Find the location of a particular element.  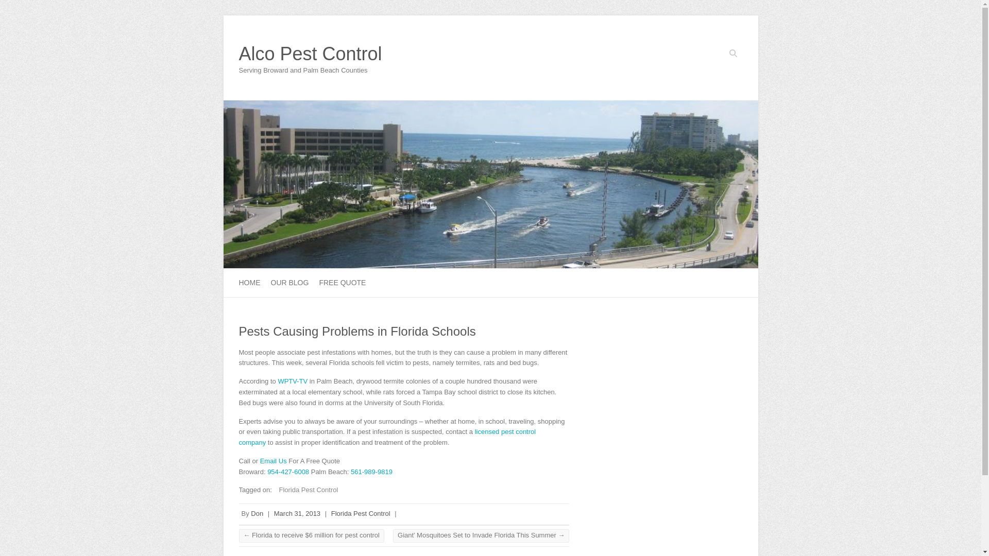

OUR BLOG is located at coordinates (289, 282).